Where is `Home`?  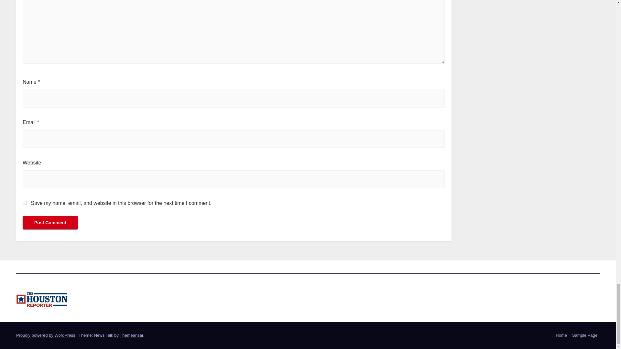 Home is located at coordinates (561, 335).